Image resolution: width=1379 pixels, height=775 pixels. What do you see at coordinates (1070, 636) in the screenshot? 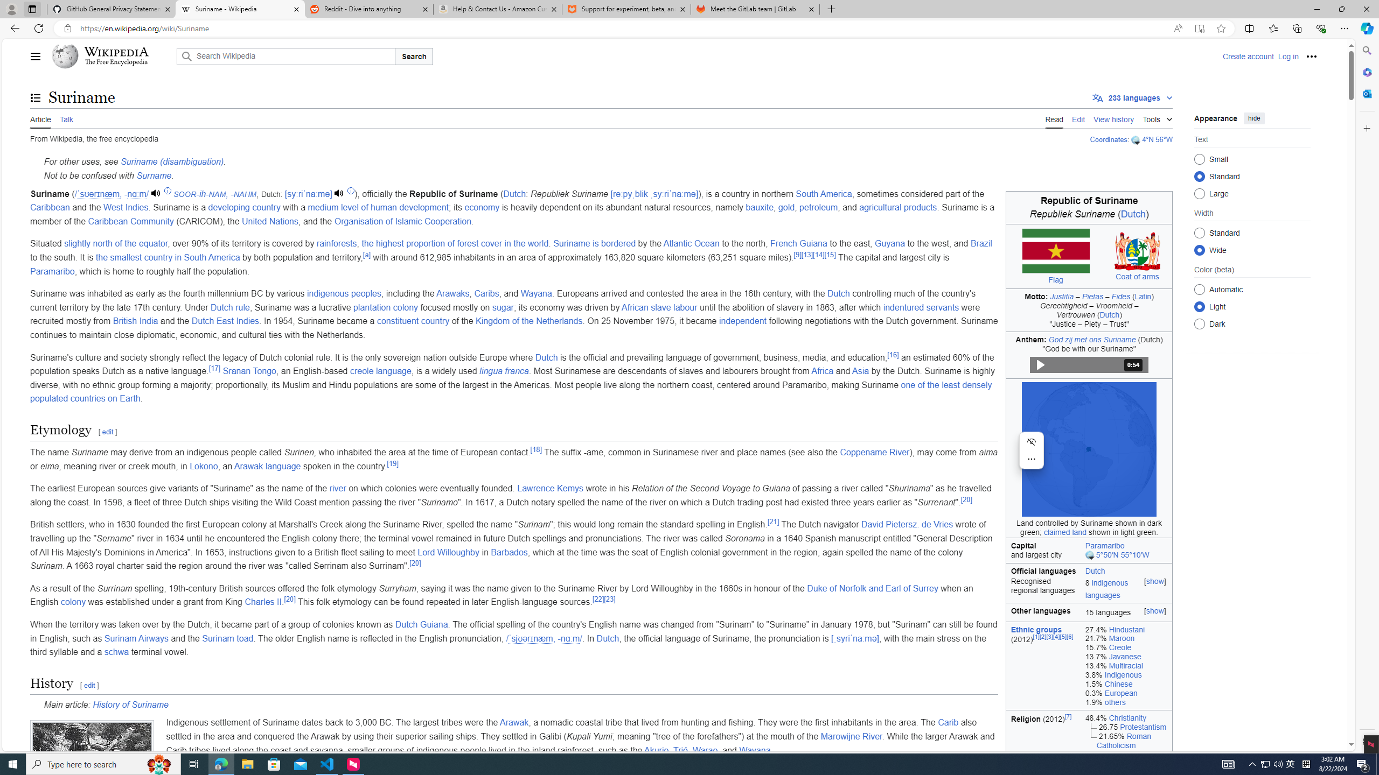
I see `[6]` at bounding box center [1070, 636].